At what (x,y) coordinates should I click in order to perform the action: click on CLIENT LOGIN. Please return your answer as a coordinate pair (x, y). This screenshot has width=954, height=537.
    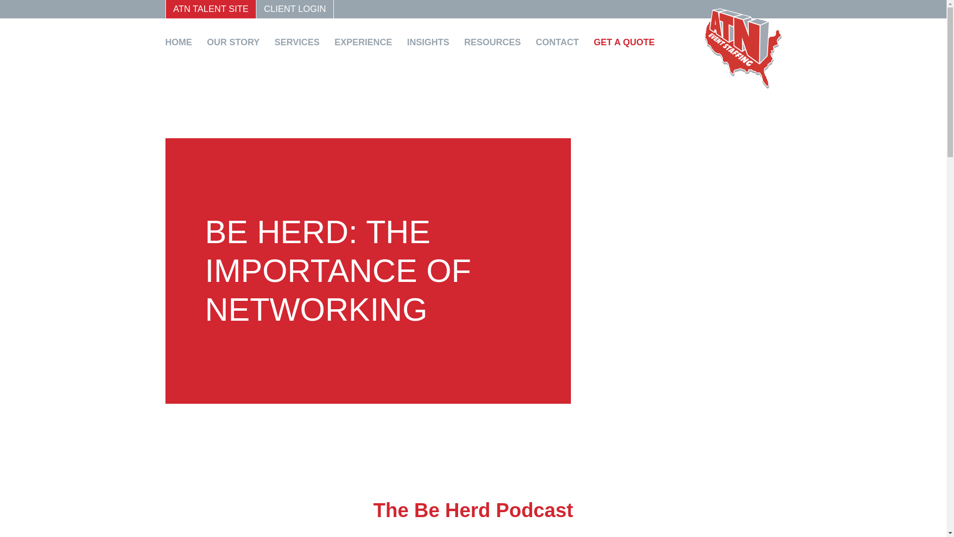
    Looking at the image, I should click on (295, 9).